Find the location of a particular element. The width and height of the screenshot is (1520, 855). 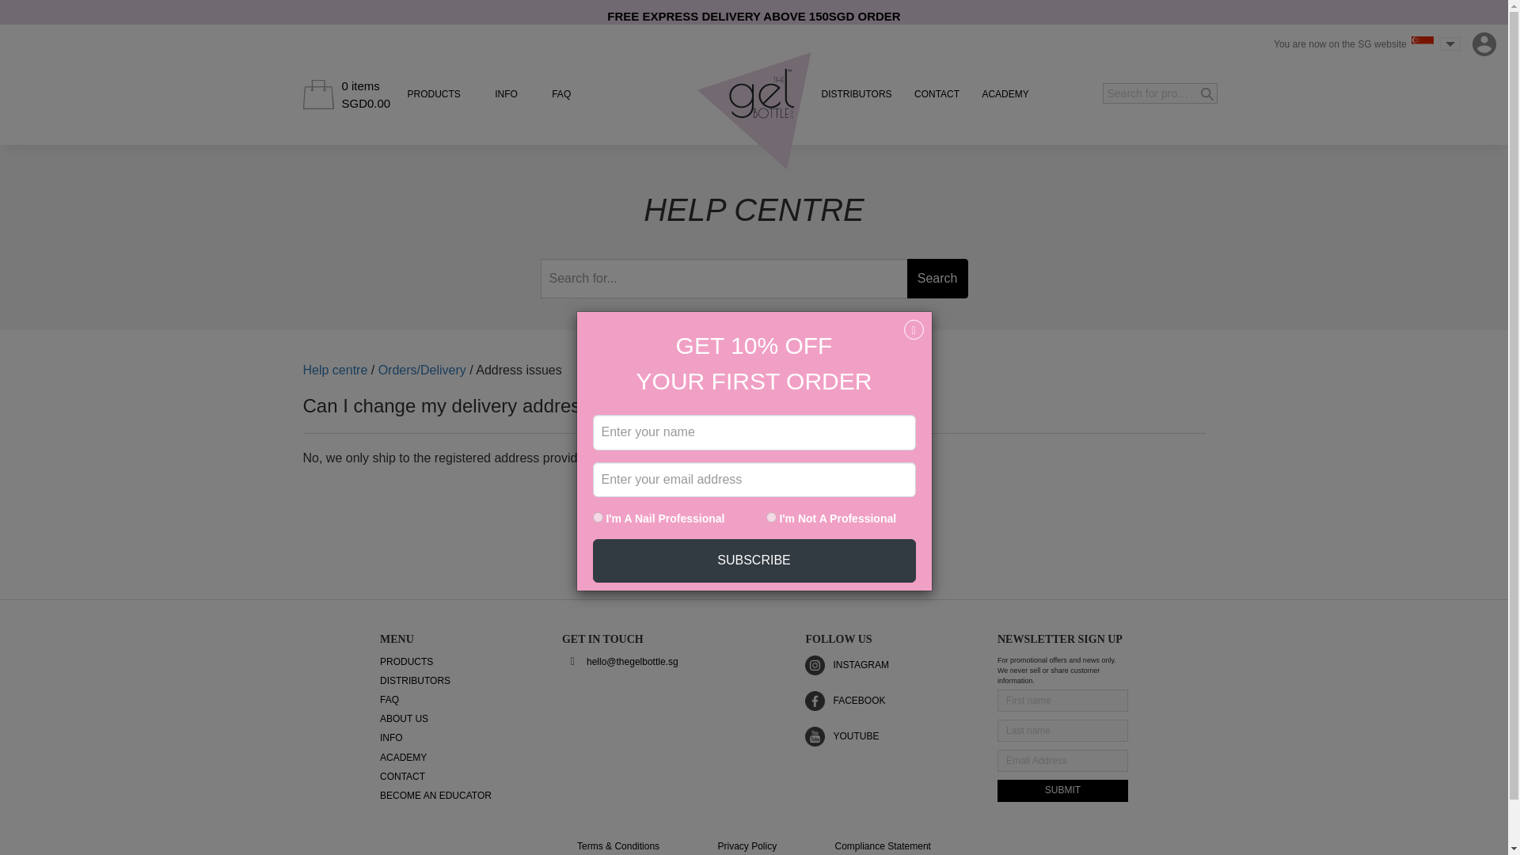

Distributors is located at coordinates (857, 94).